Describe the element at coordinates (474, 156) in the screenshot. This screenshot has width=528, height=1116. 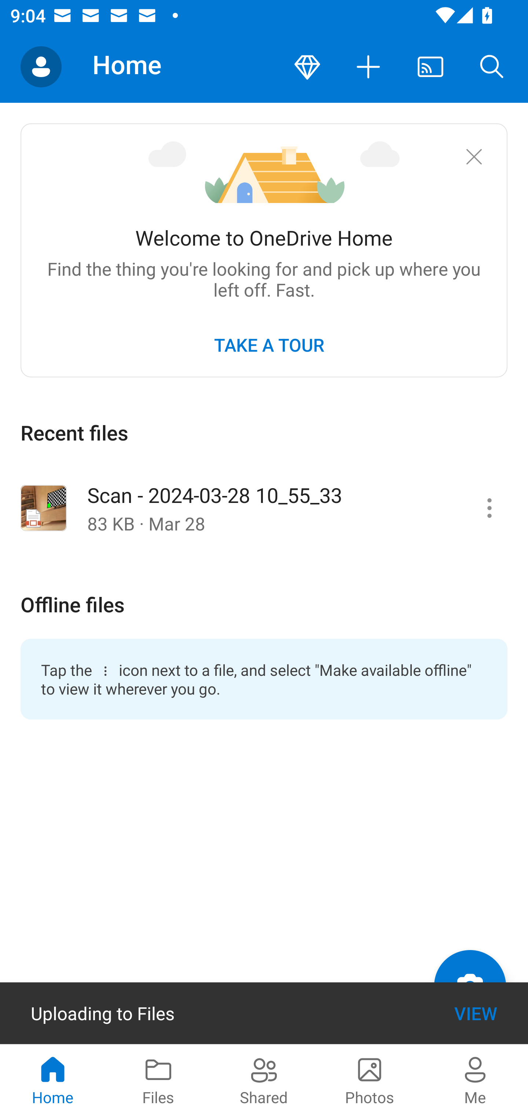
I see `Close` at that location.